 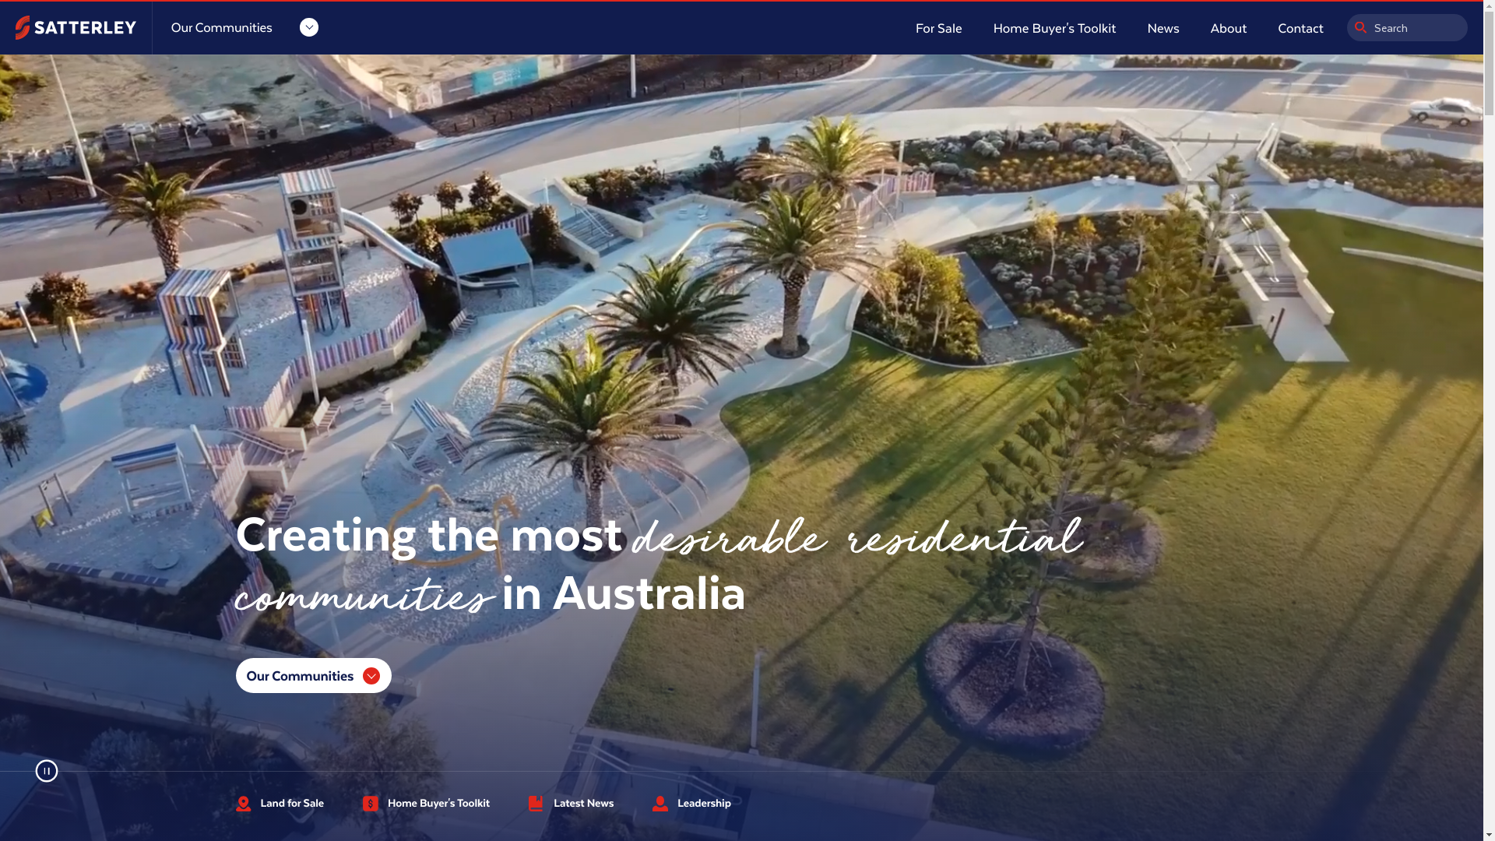 I want to click on Latest News, so click(x=572, y=804).